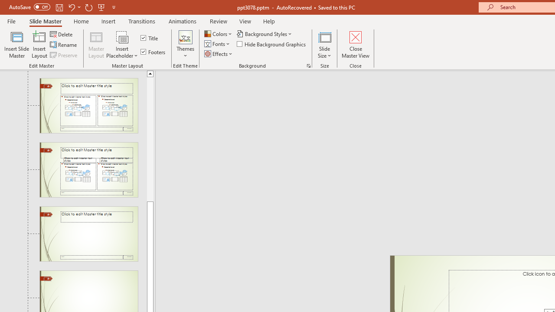  Describe the element at coordinates (219, 54) in the screenshot. I see `Effects` at that location.